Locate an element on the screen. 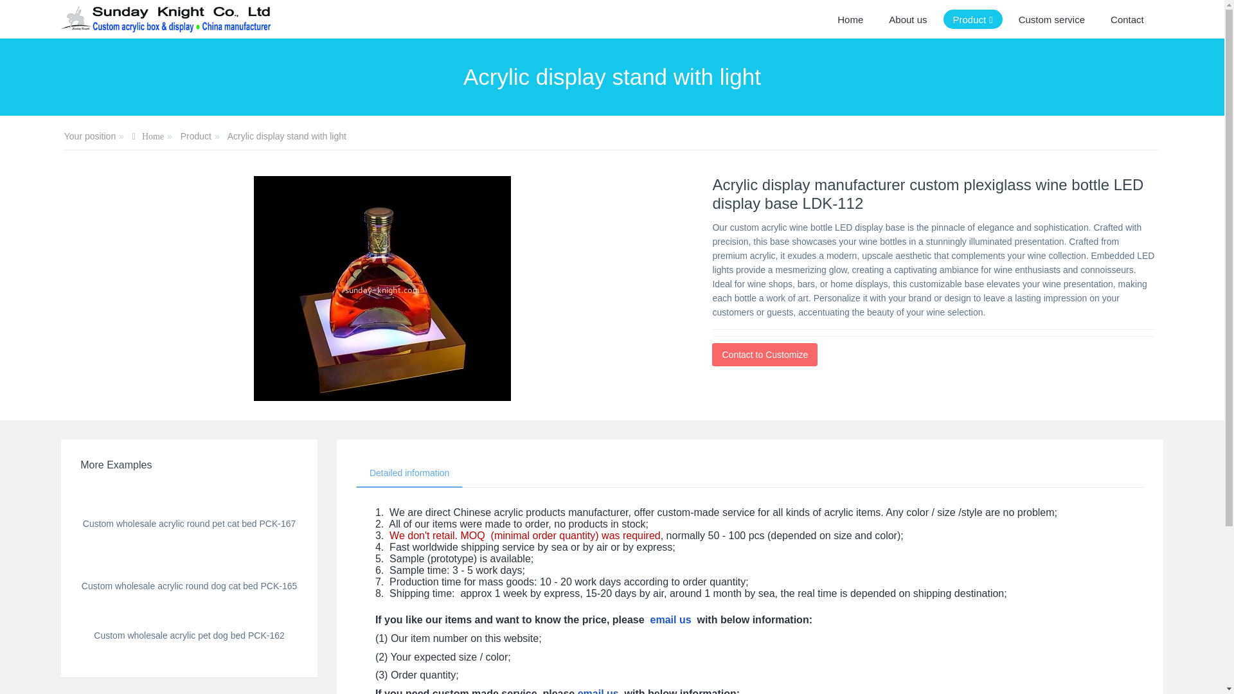  Custom service is located at coordinates (1051, 19).